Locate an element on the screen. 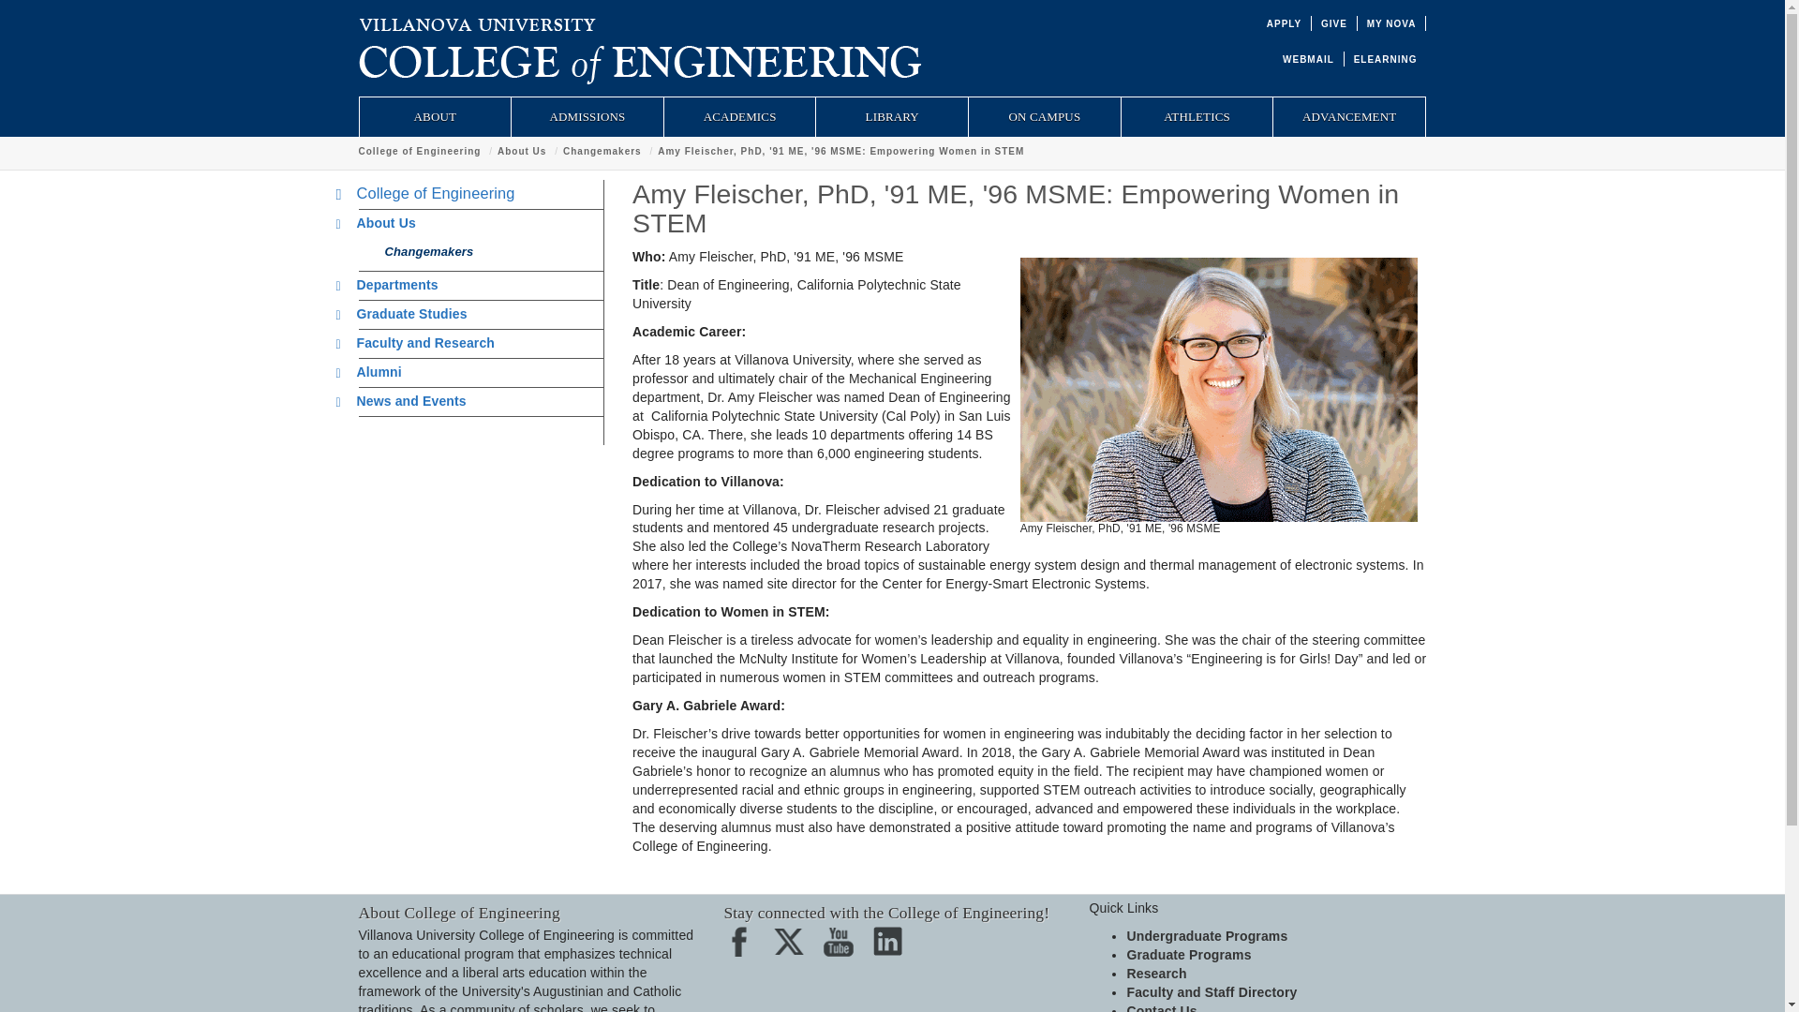 The image size is (1799, 1012). News and Events is located at coordinates (407, 401).